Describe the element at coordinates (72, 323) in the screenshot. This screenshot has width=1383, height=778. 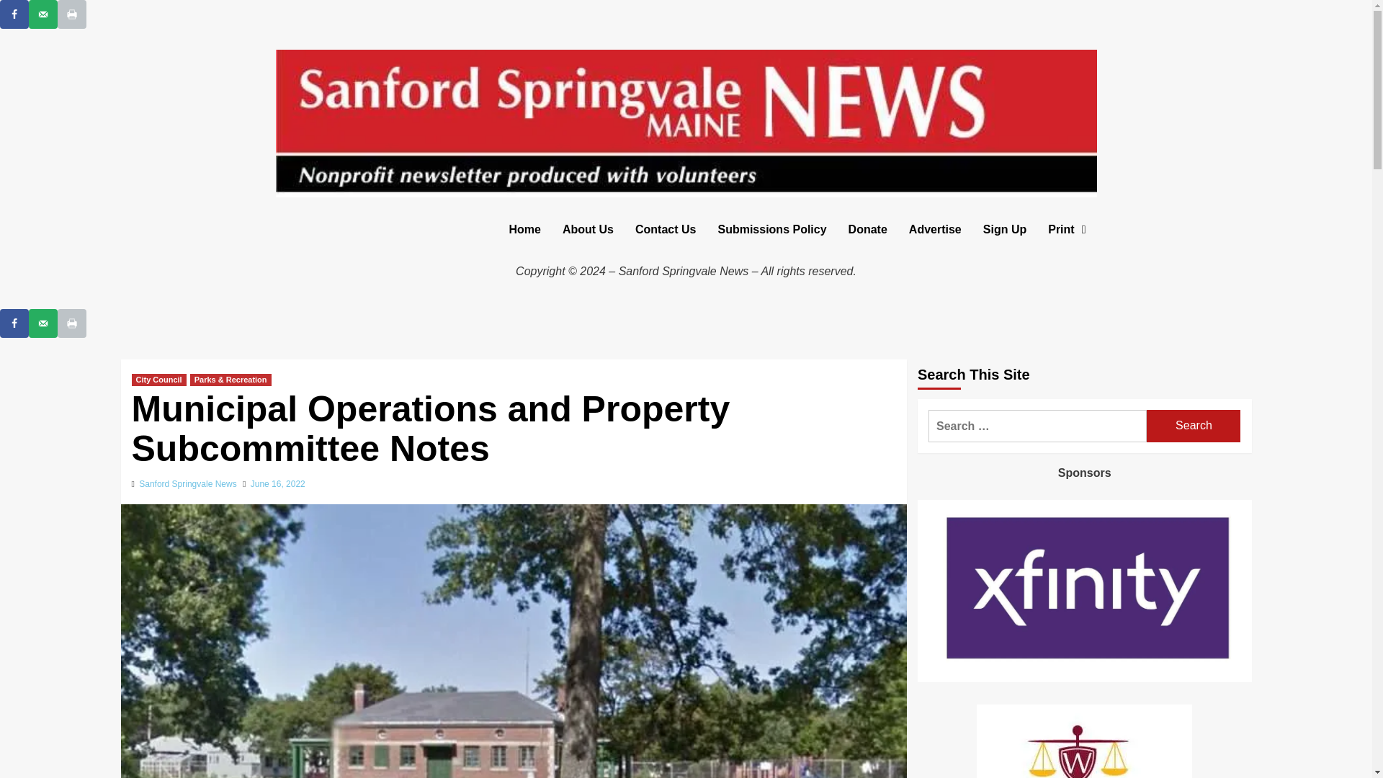
I see `Print this webpage` at that location.